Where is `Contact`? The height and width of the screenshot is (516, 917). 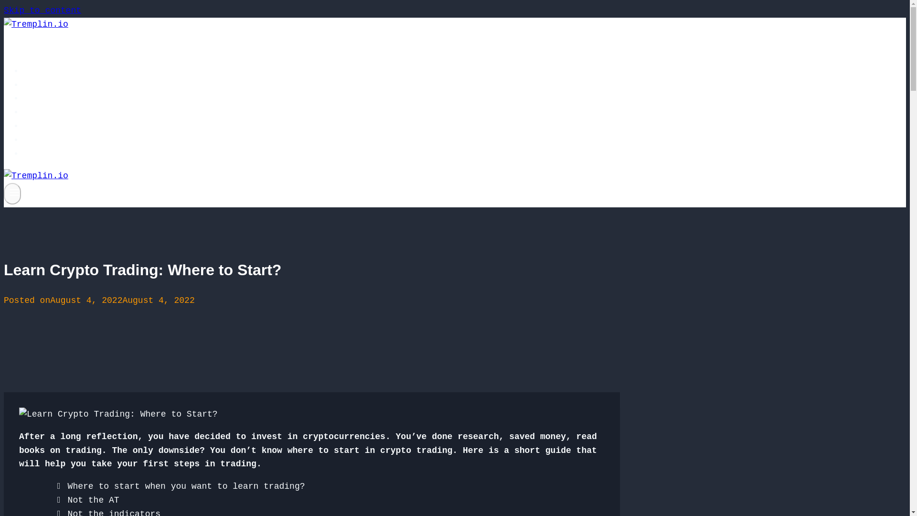
Contact is located at coordinates (50, 154).